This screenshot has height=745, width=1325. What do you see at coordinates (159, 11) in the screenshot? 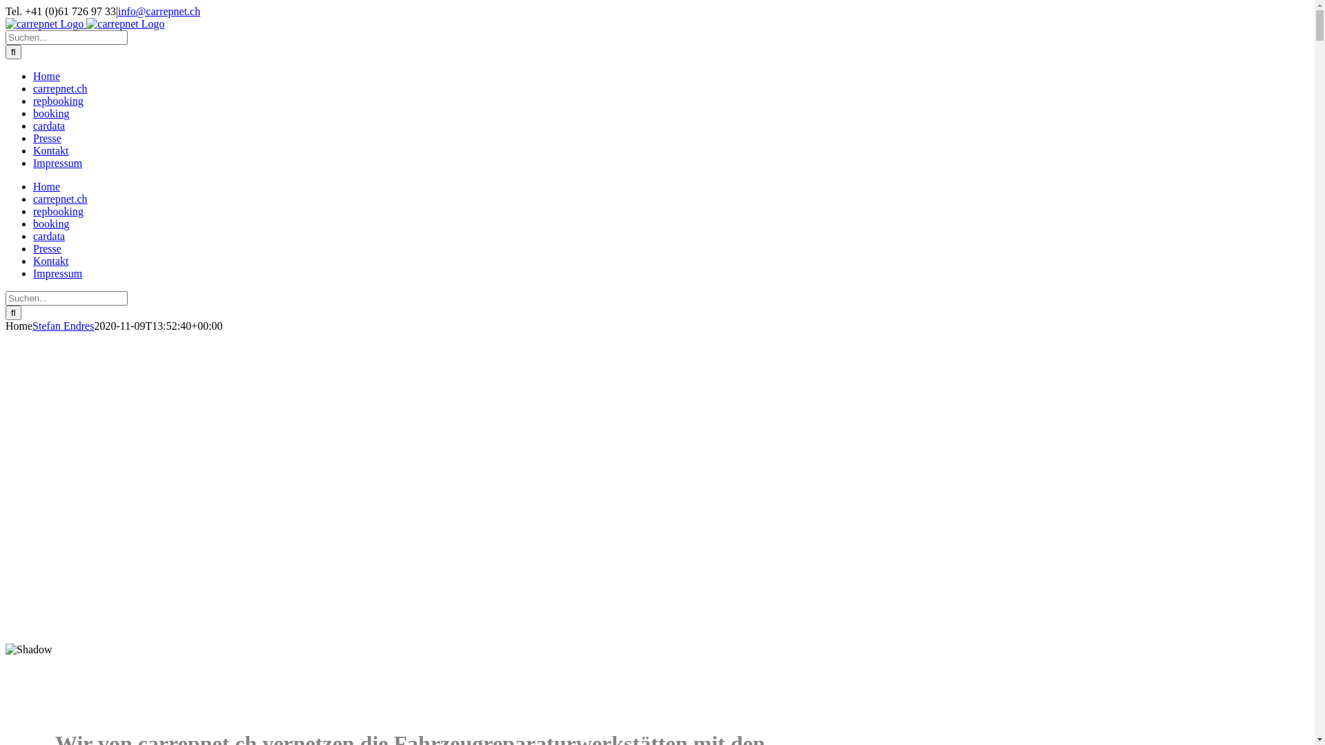
I see `info@carrepnet.ch` at bounding box center [159, 11].